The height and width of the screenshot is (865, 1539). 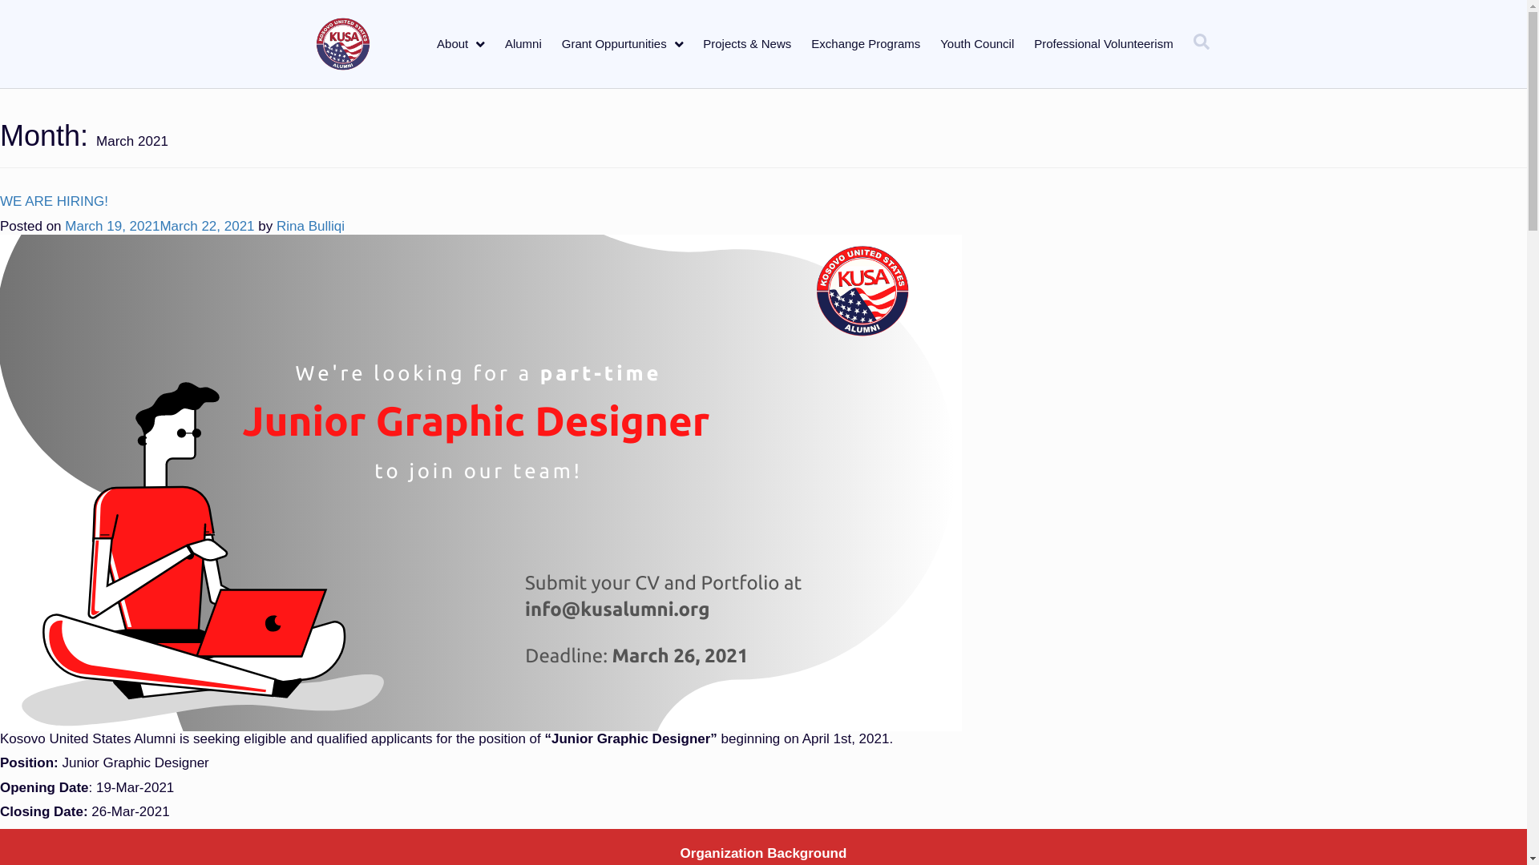 I want to click on Youth Council, so click(x=977, y=43).